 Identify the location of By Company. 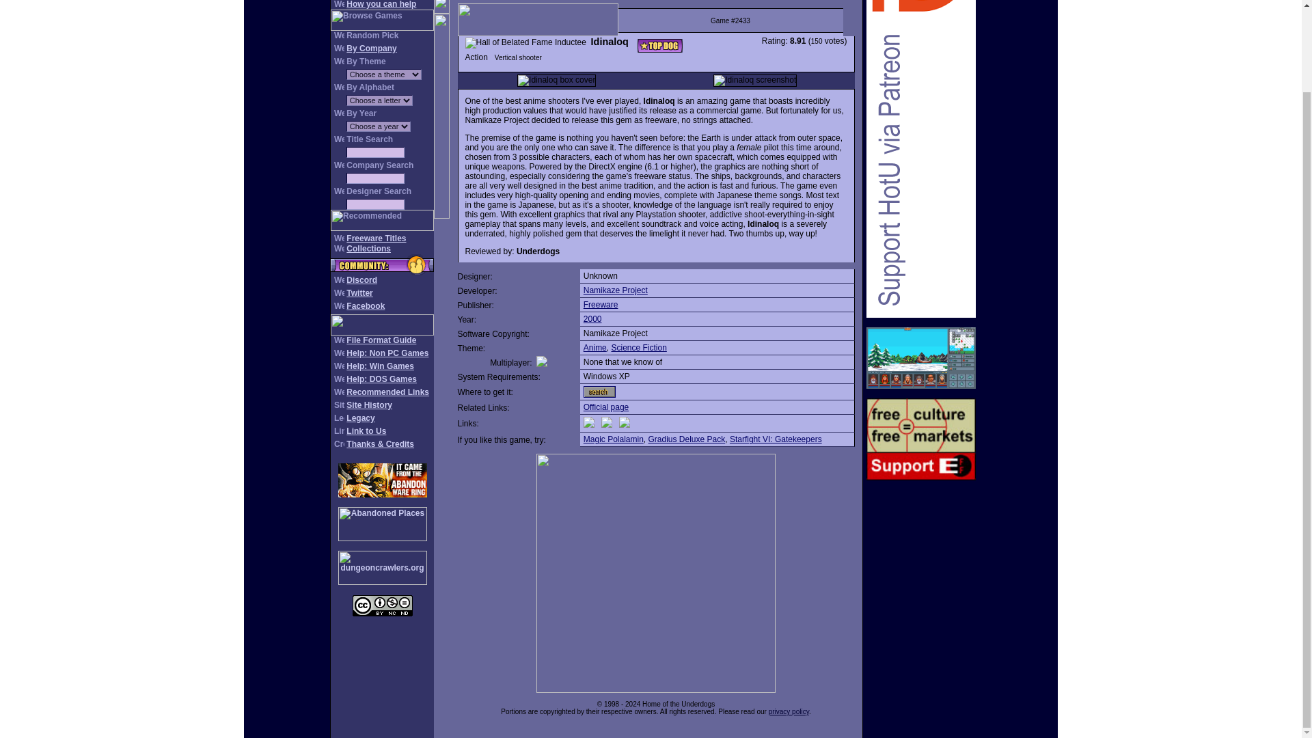
(370, 48).